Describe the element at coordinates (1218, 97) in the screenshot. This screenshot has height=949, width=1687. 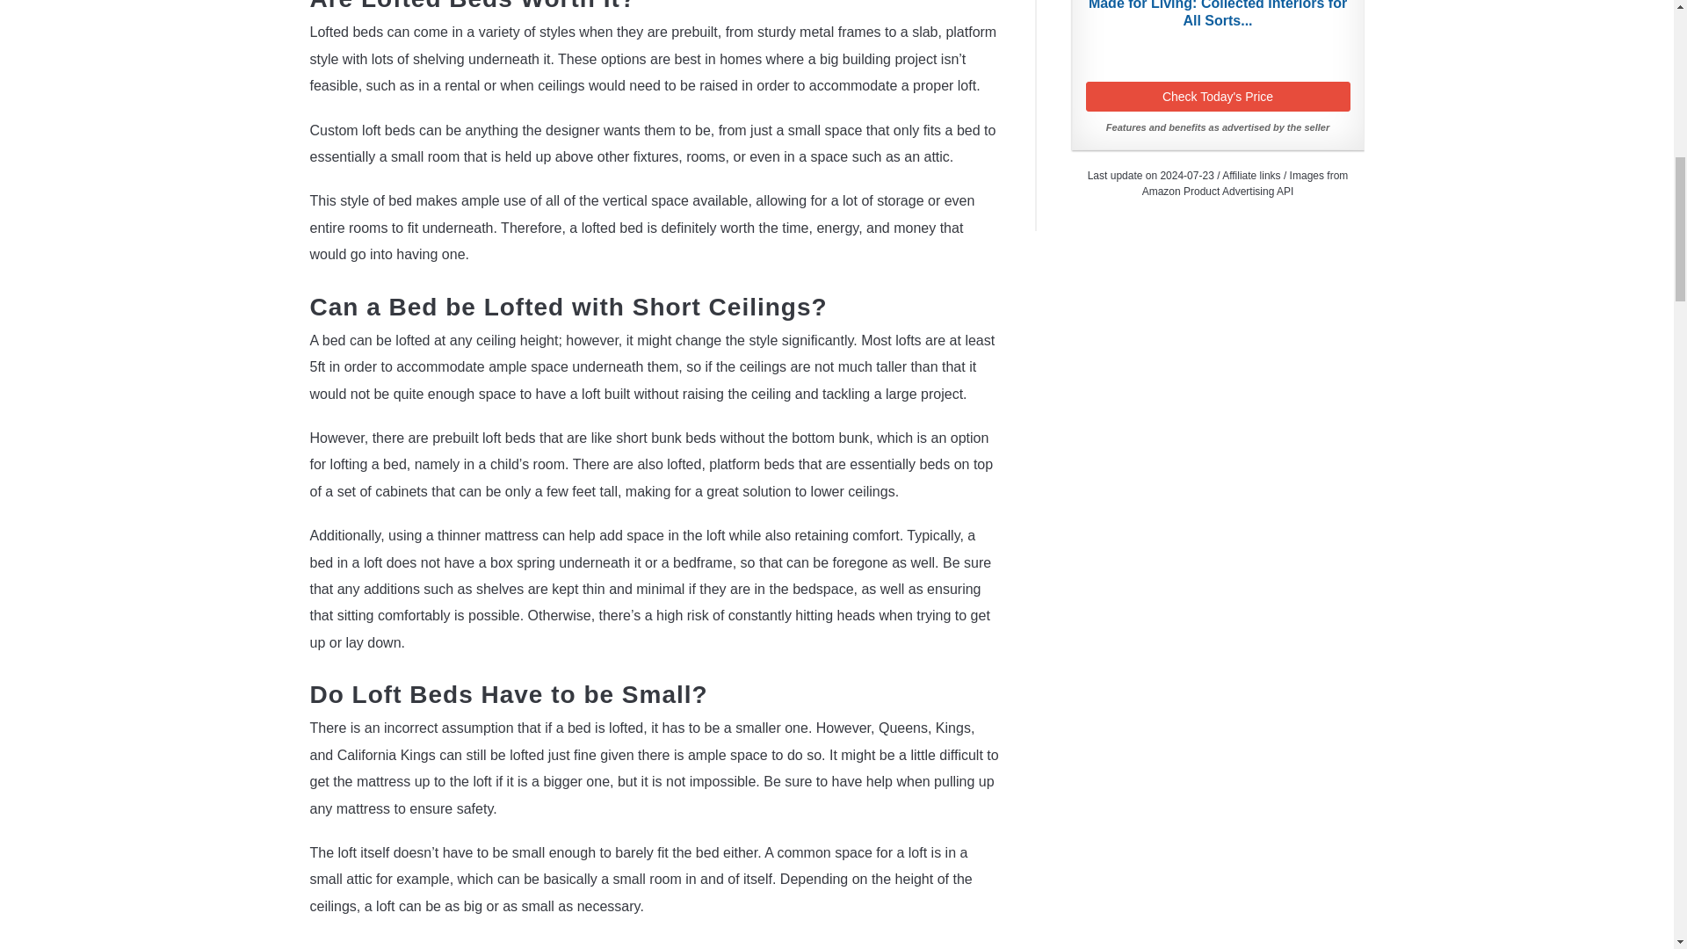
I see `Check Today's Price` at that location.